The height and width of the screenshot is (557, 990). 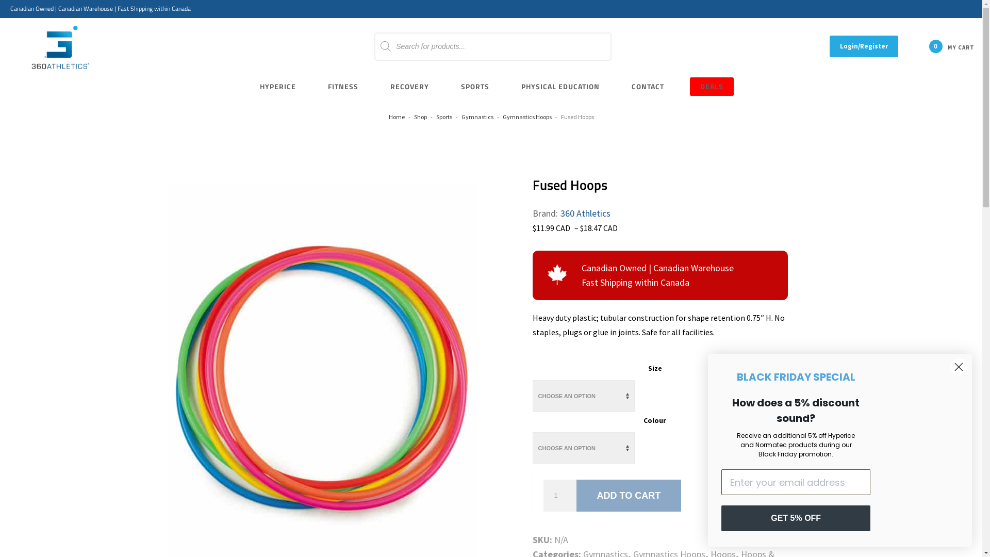 What do you see at coordinates (949, 46) in the screenshot?
I see `MY CART` at bounding box center [949, 46].